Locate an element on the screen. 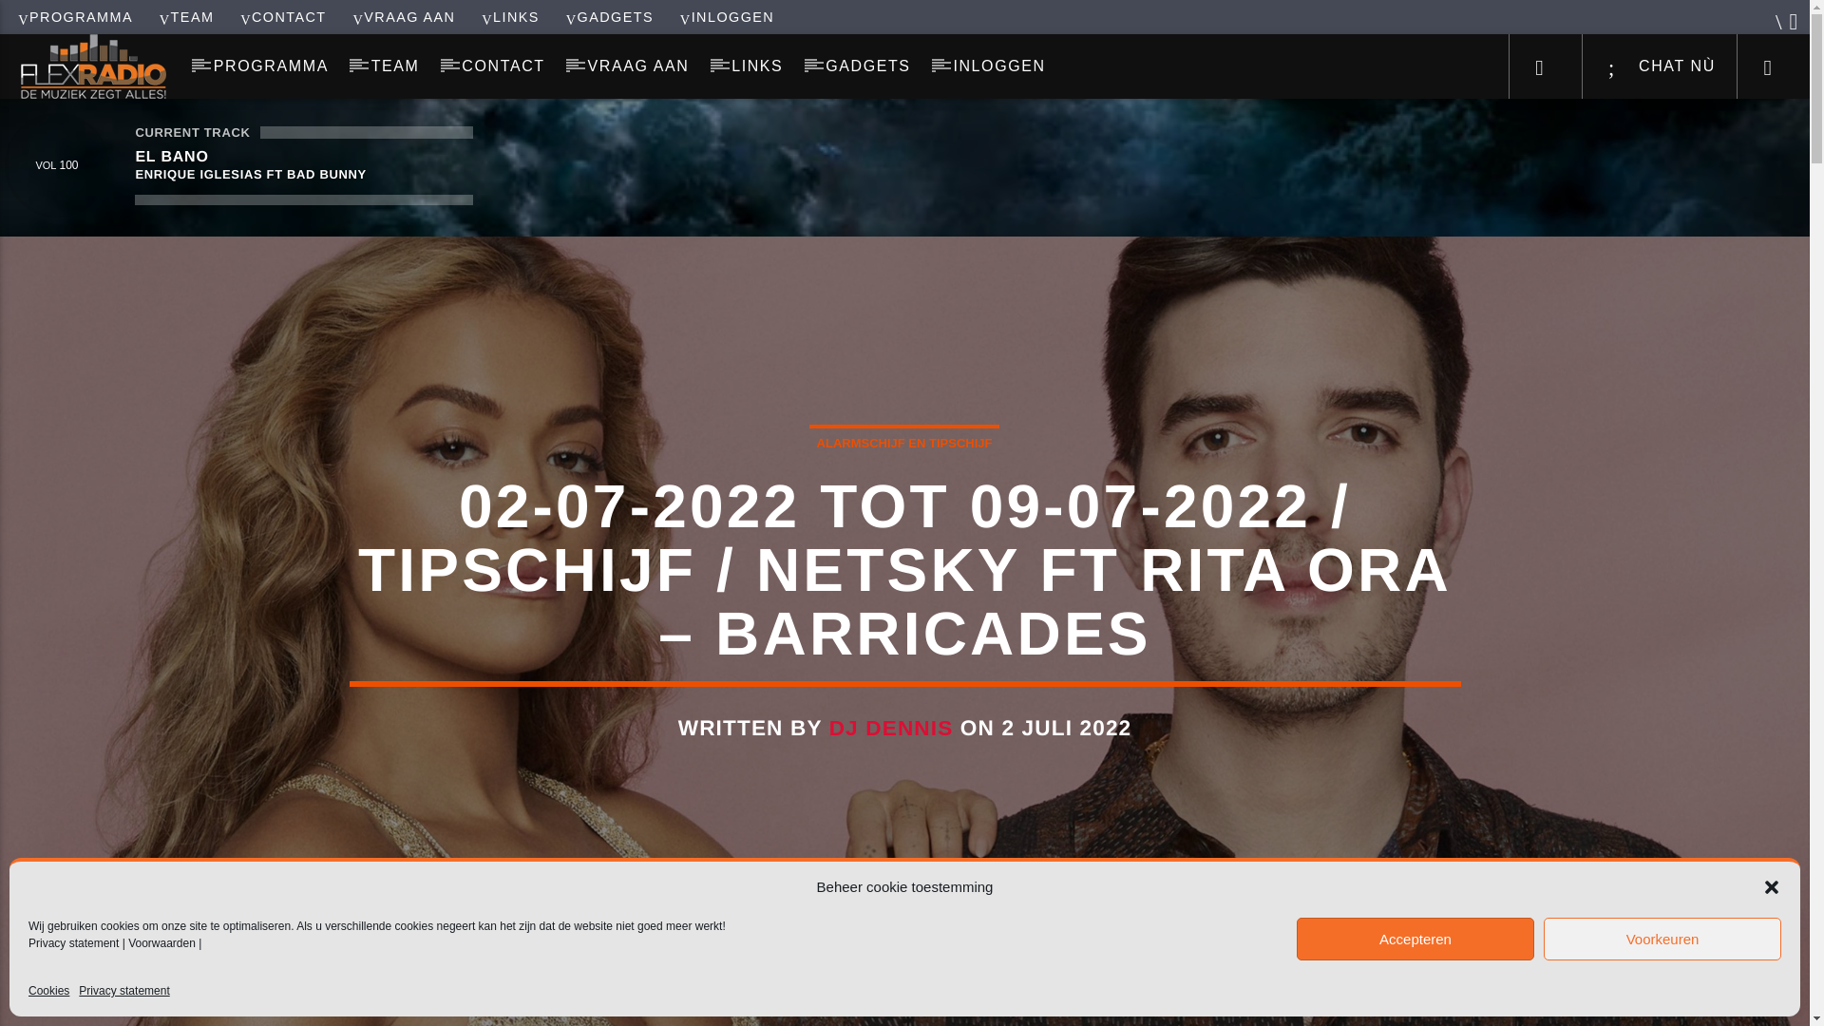 The image size is (1824, 1026). LINKS is located at coordinates (511, 16).